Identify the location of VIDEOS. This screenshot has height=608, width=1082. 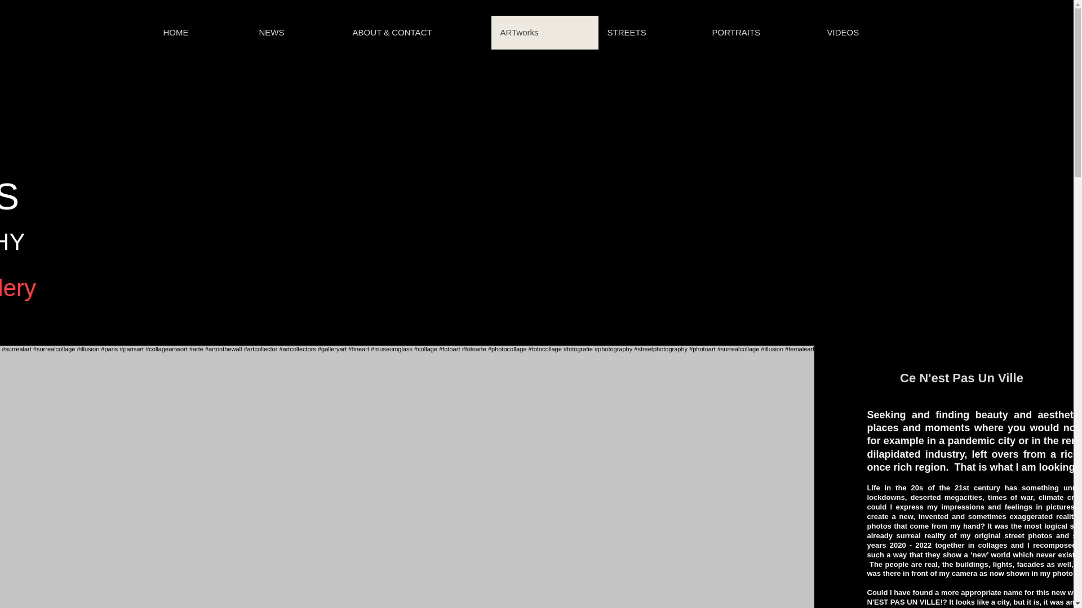
(868, 33).